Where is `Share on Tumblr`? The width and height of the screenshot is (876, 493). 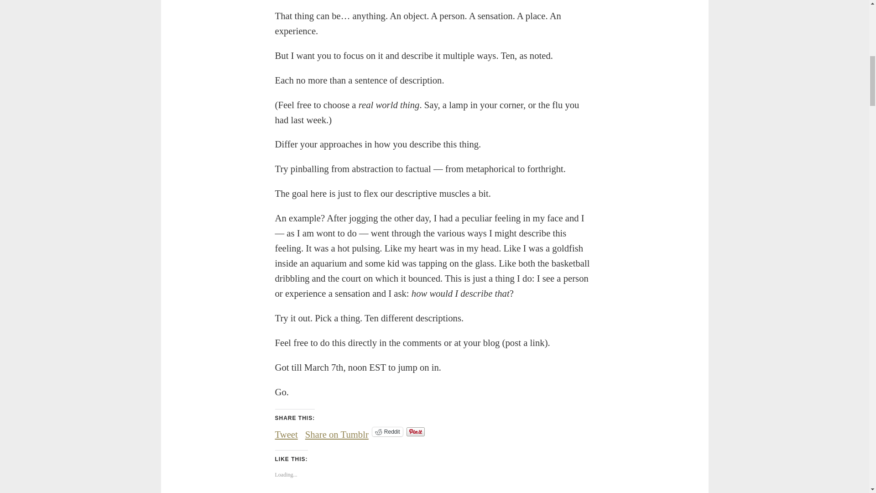
Share on Tumblr is located at coordinates (337, 431).